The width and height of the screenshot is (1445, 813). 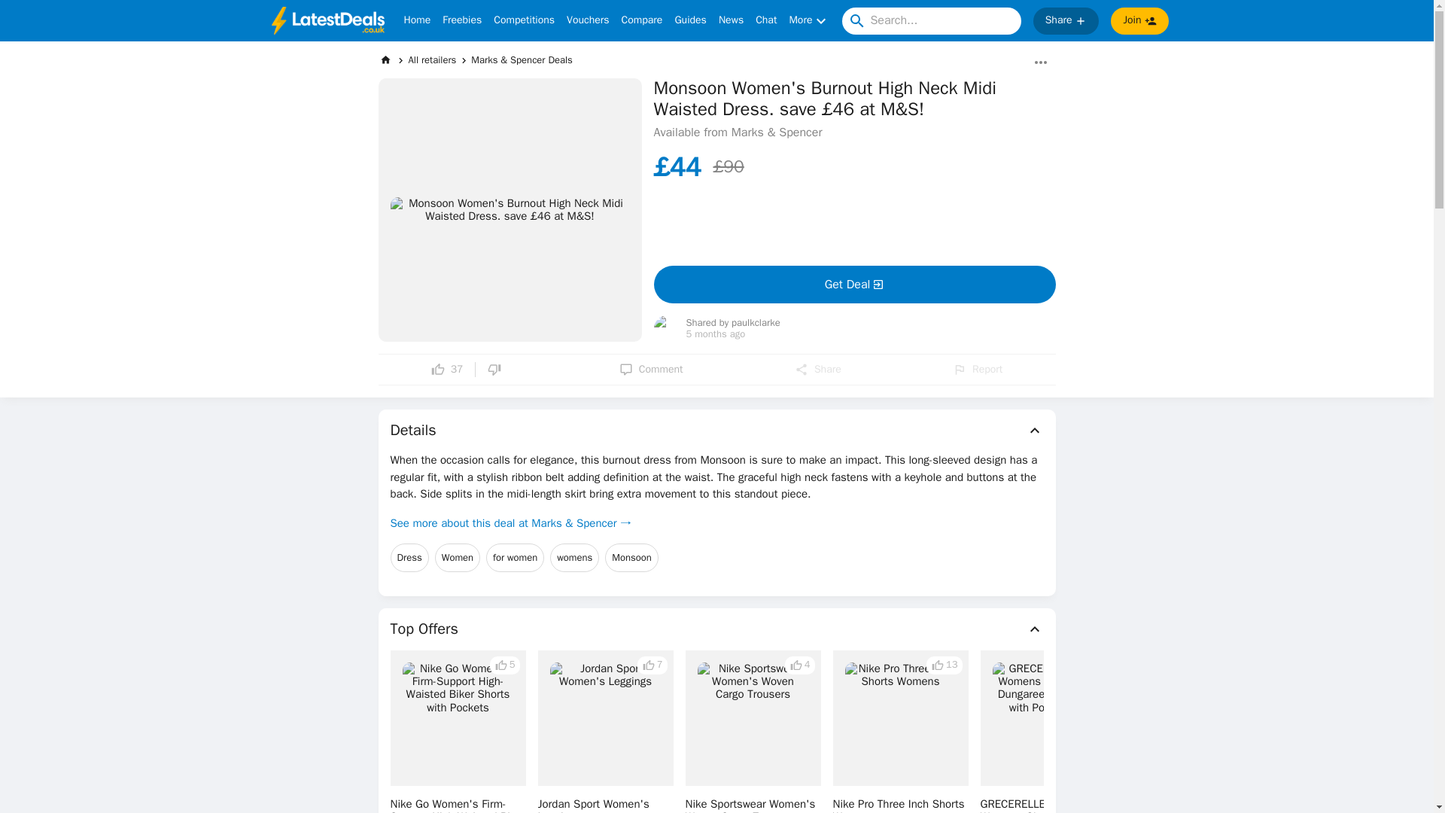 What do you see at coordinates (716, 629) in the screenshot?
I see `Top Offers` at bounding box center [716, 629].